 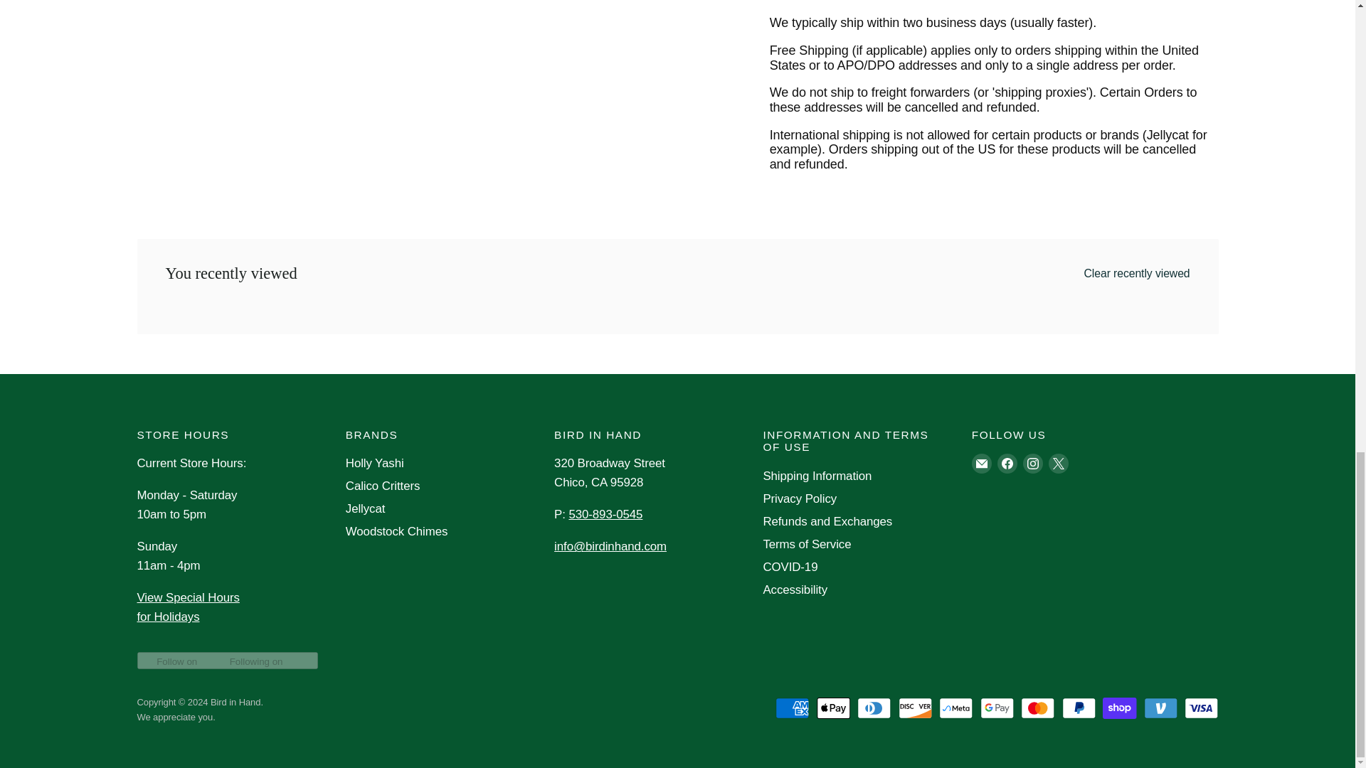 I want to click on Facebook, so click(x=1007, y=463).